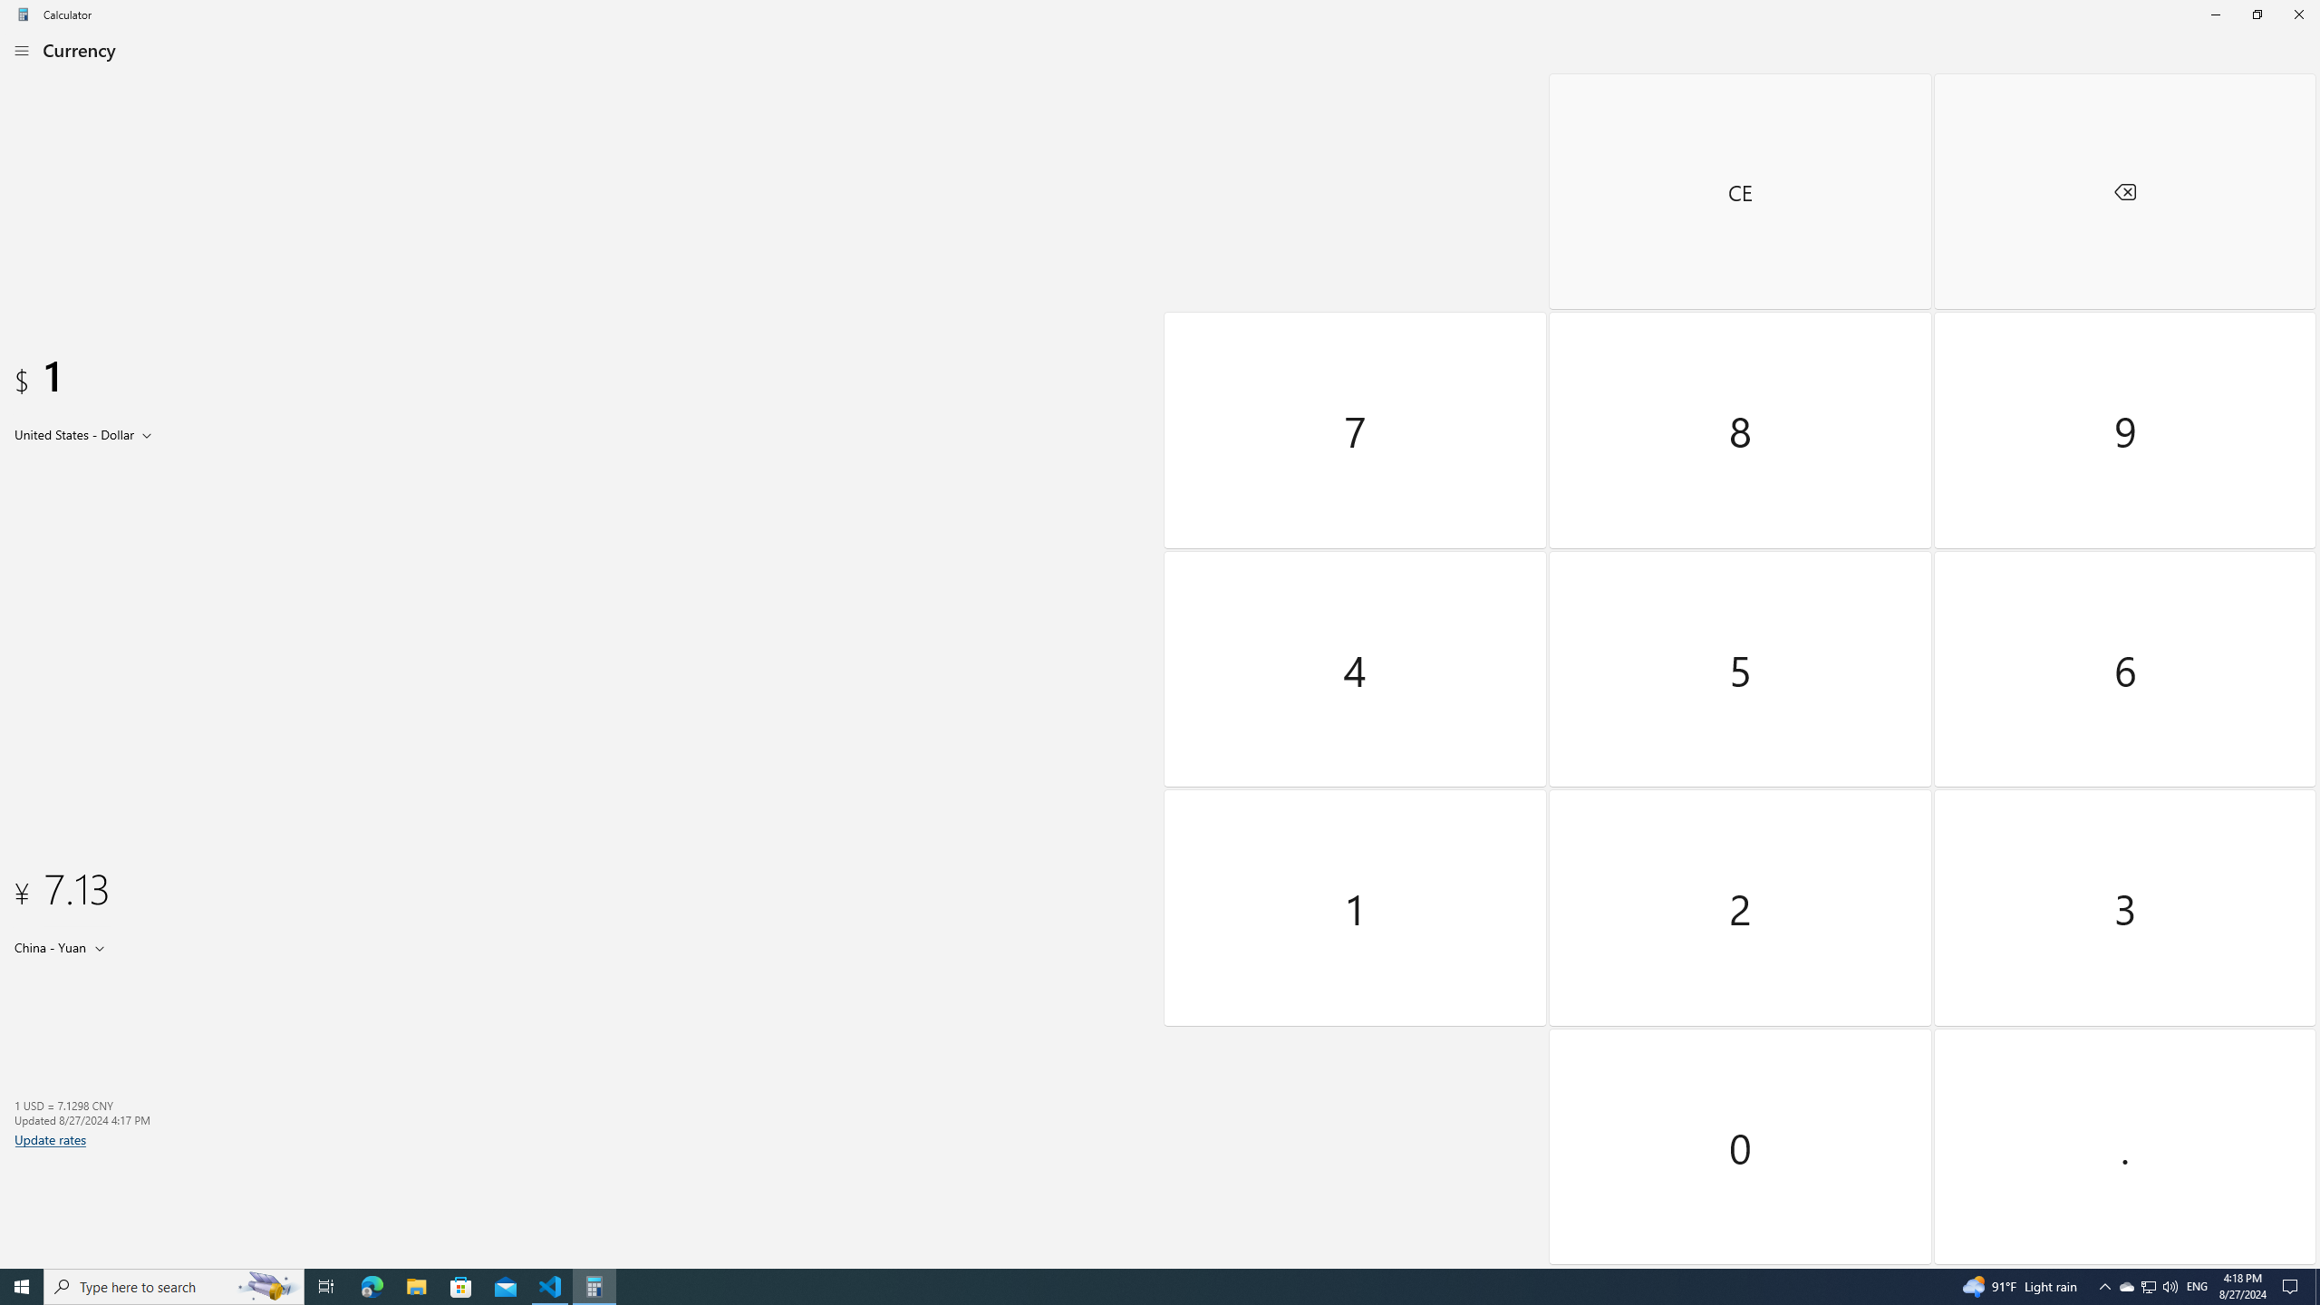 The width and height of the screenshot is (2320, 1305). I want to click on Backspace, so click(2124, 191).